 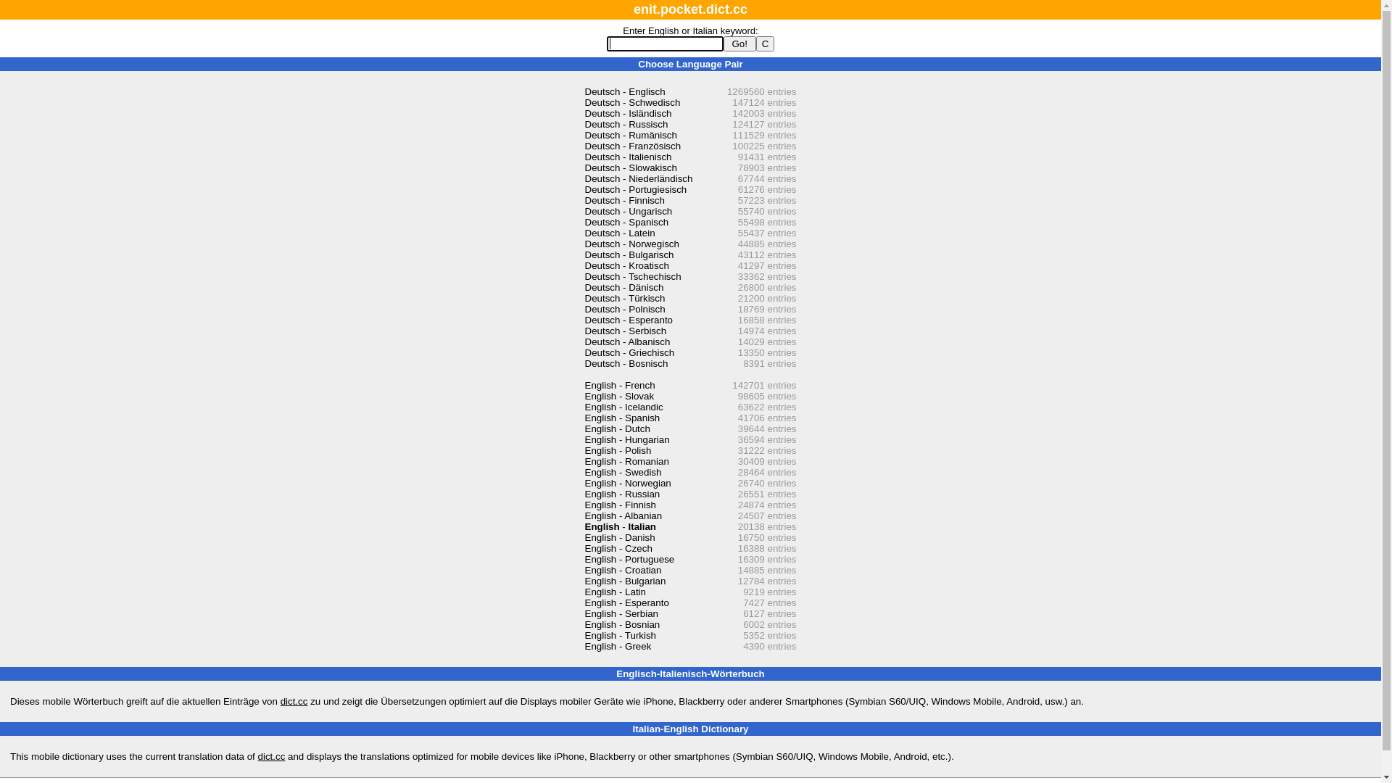 I want to click on  Go! , so click(x=739, y=43).